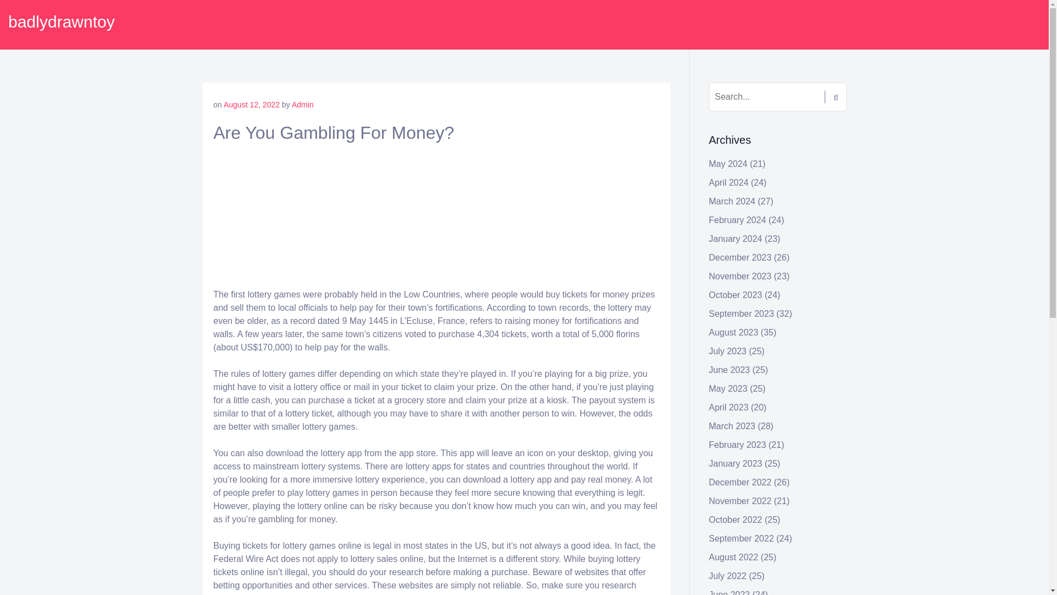 The image size is (1057, 595). Describe the element at coordinates (734, 333) in the screenshot. I see `August 2023` at that location.